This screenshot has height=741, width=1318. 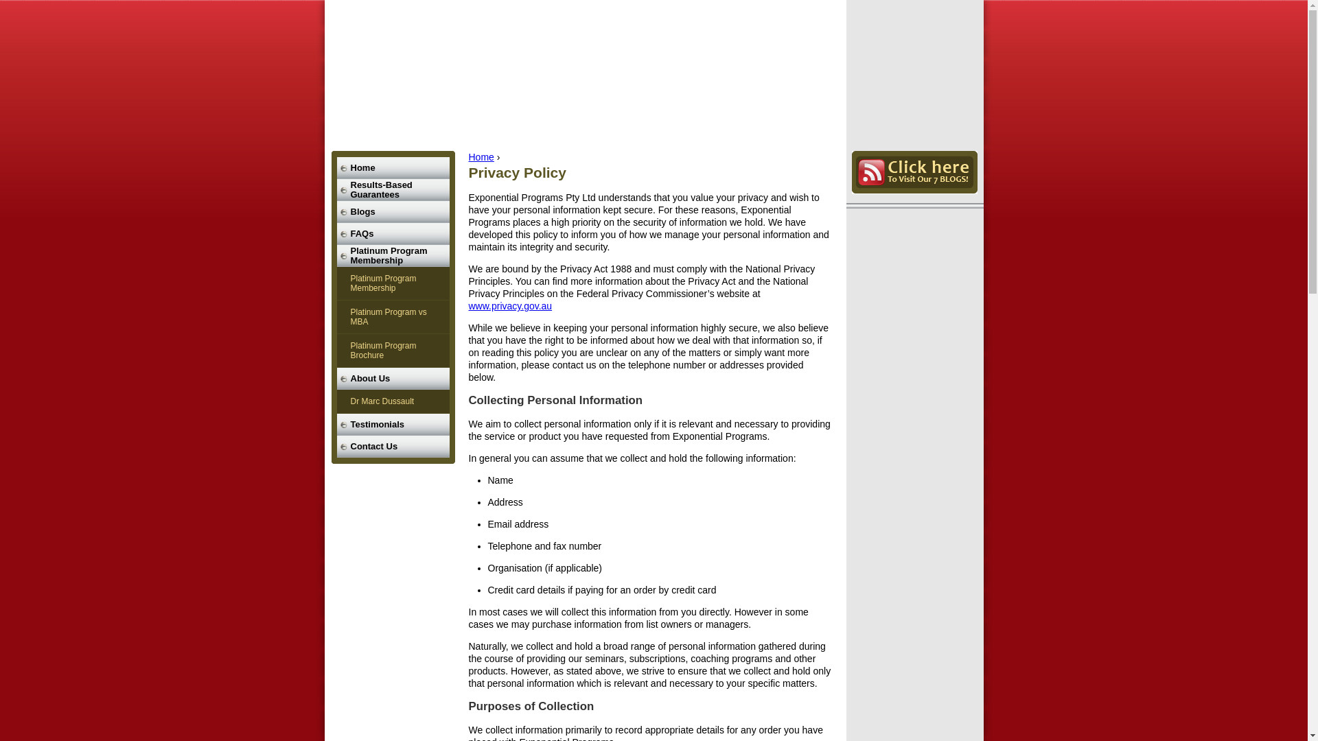 I want to click on FAQs, so click(x=393, y=234).